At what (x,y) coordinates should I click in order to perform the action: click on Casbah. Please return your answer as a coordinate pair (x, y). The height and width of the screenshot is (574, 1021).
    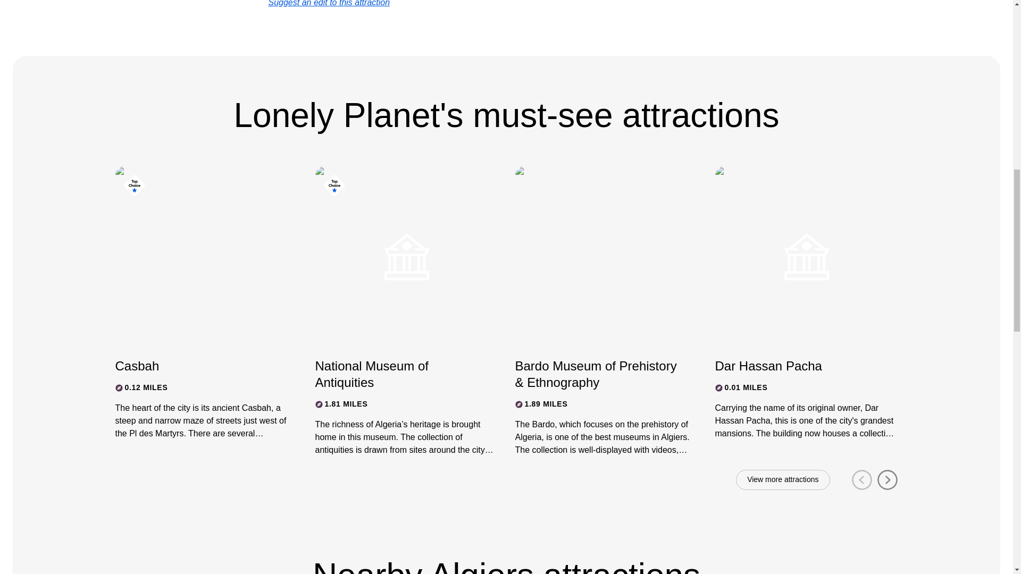
    Looking at the image, I should click on (197, 366).